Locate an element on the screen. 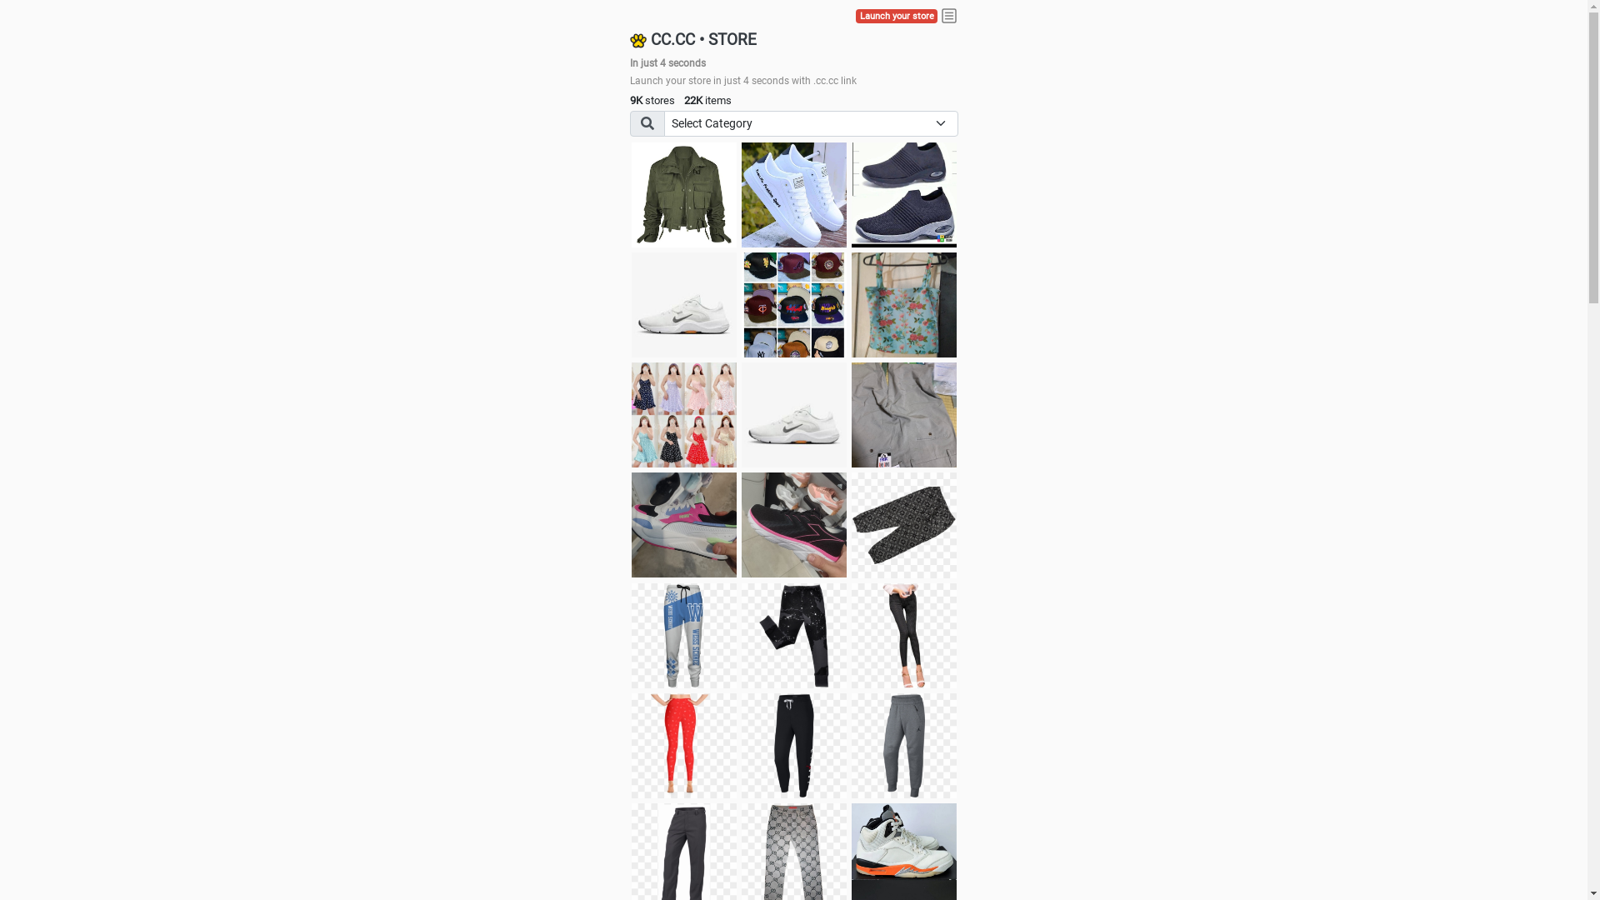 This screenshot has height=900, width=1600. Launch your store is located at coordinates (897, 17).